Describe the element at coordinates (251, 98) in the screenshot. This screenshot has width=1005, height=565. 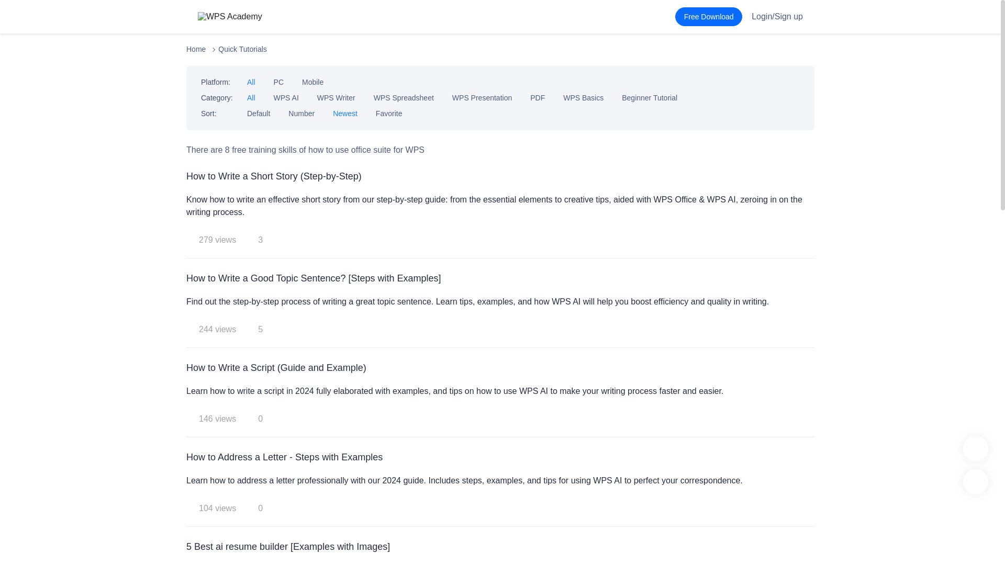
I see `All` at that location.